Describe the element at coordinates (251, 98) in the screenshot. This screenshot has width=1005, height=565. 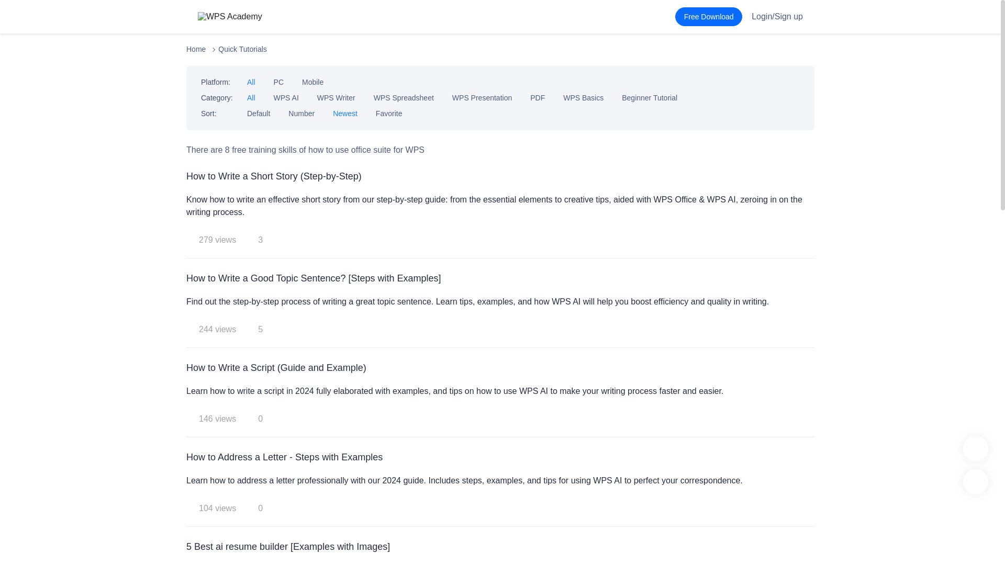
I see `All` at that location.